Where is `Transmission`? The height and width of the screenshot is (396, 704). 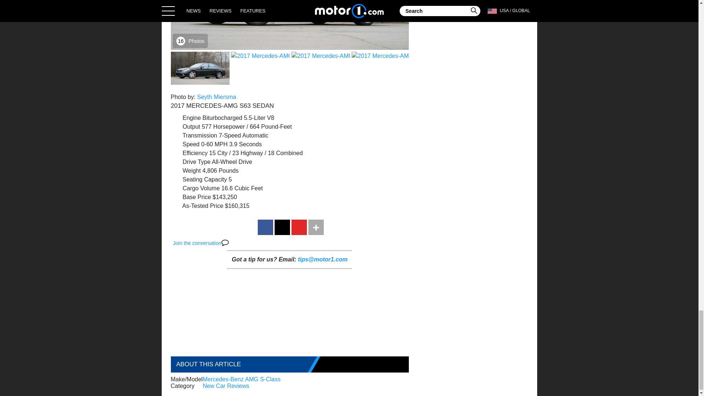 Transmission is located at coordinates (195, 133).